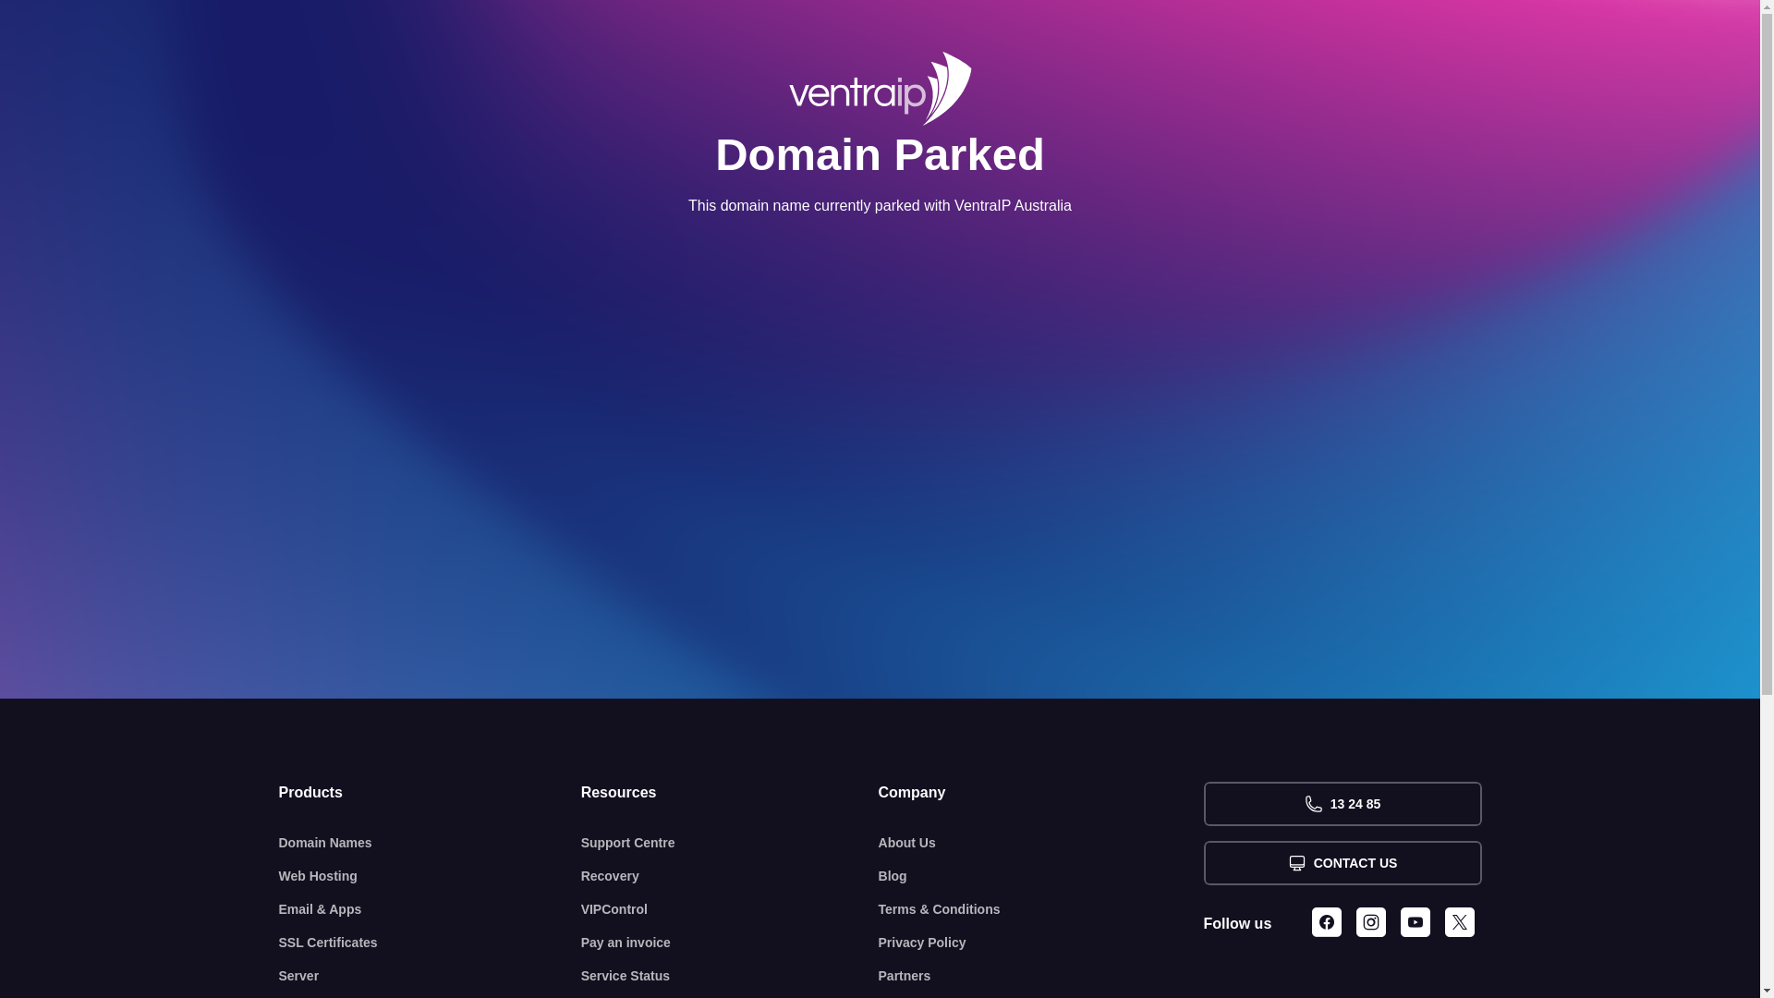  Describe the element at coordinates (431, 943) in the screenshot. I see `SSL Certificates` at that location.